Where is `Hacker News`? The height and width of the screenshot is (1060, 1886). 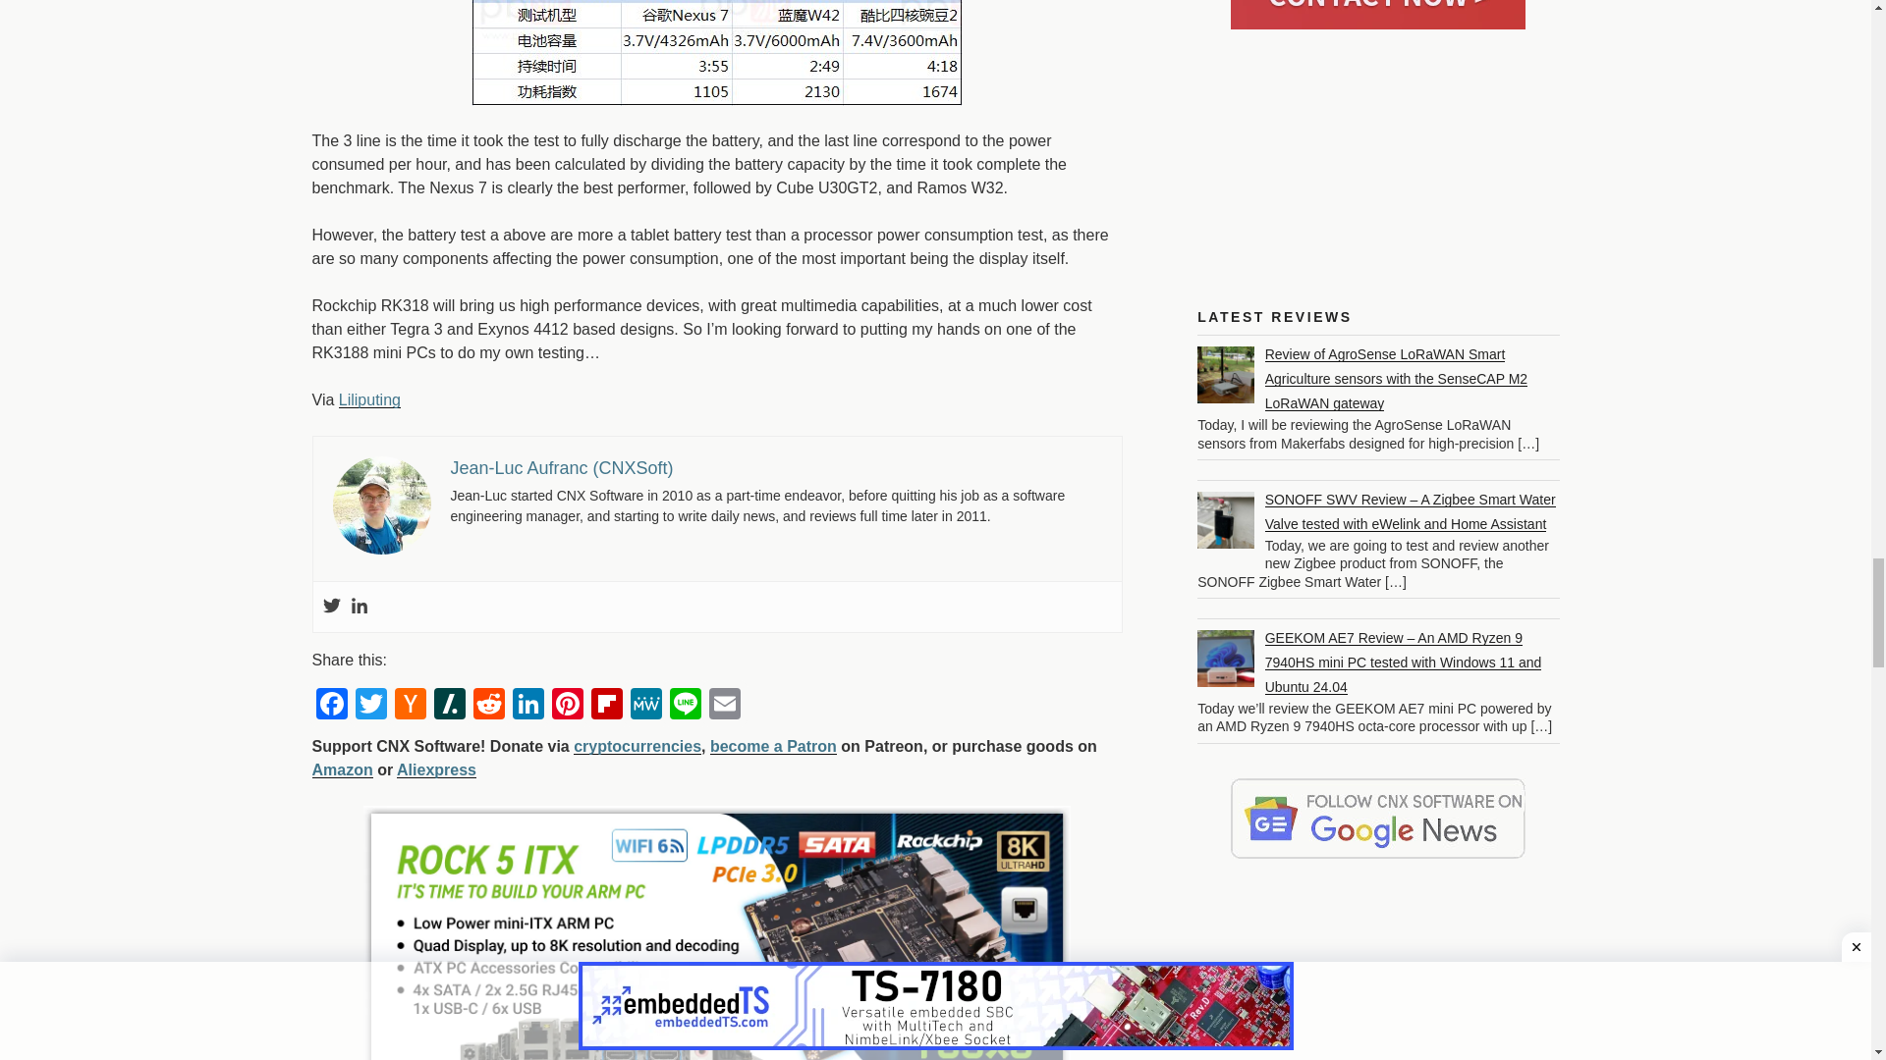
Hacker News is located at coordinates (410, 703).